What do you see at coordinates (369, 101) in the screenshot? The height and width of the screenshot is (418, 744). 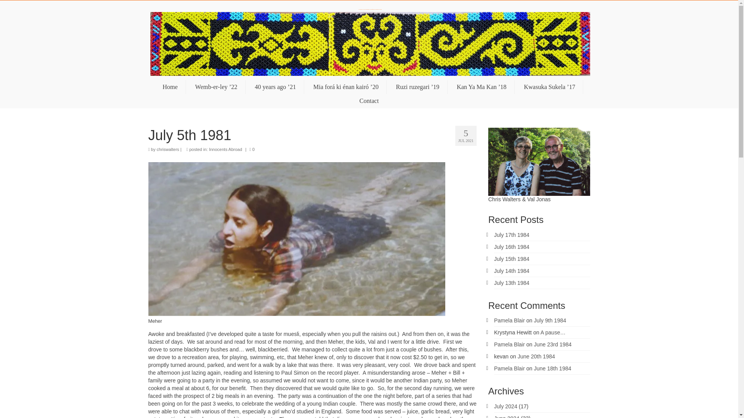 I see `Contact` at bounding box center [369, 101].